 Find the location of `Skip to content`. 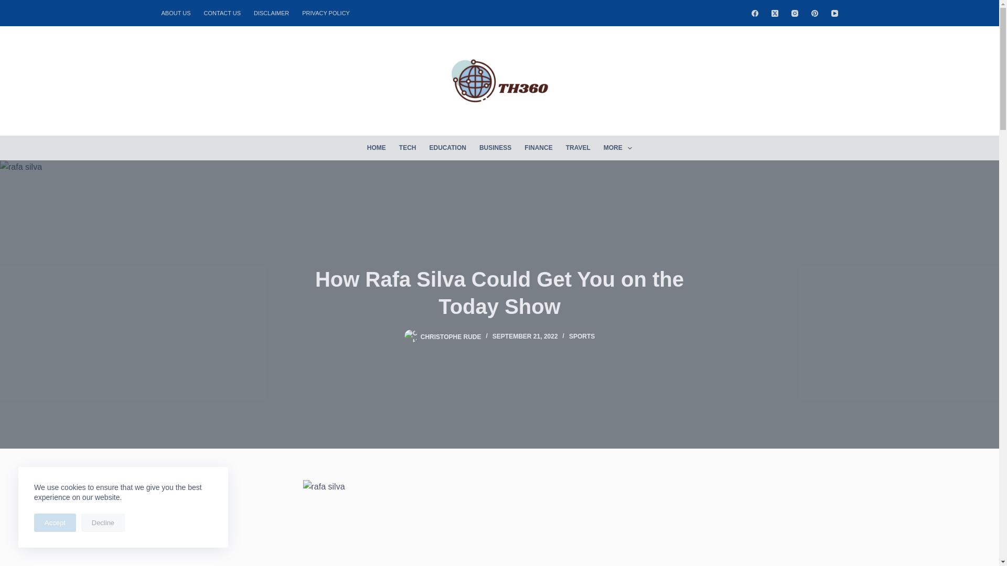

Skip to content is located at coordinates (10, 5).